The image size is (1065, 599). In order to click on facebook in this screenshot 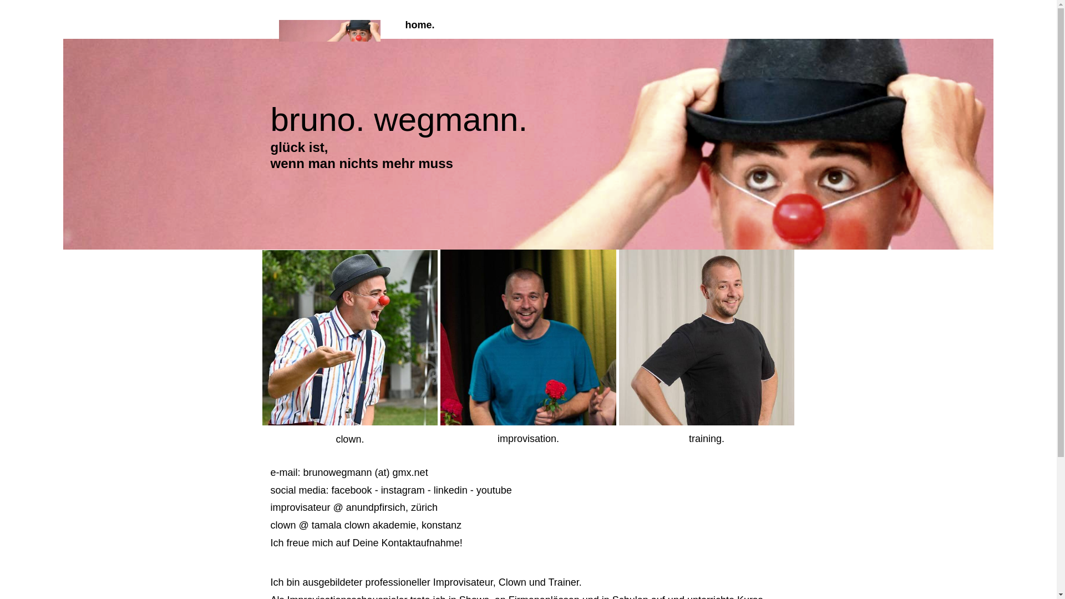, I will do `click(352, 490)`.